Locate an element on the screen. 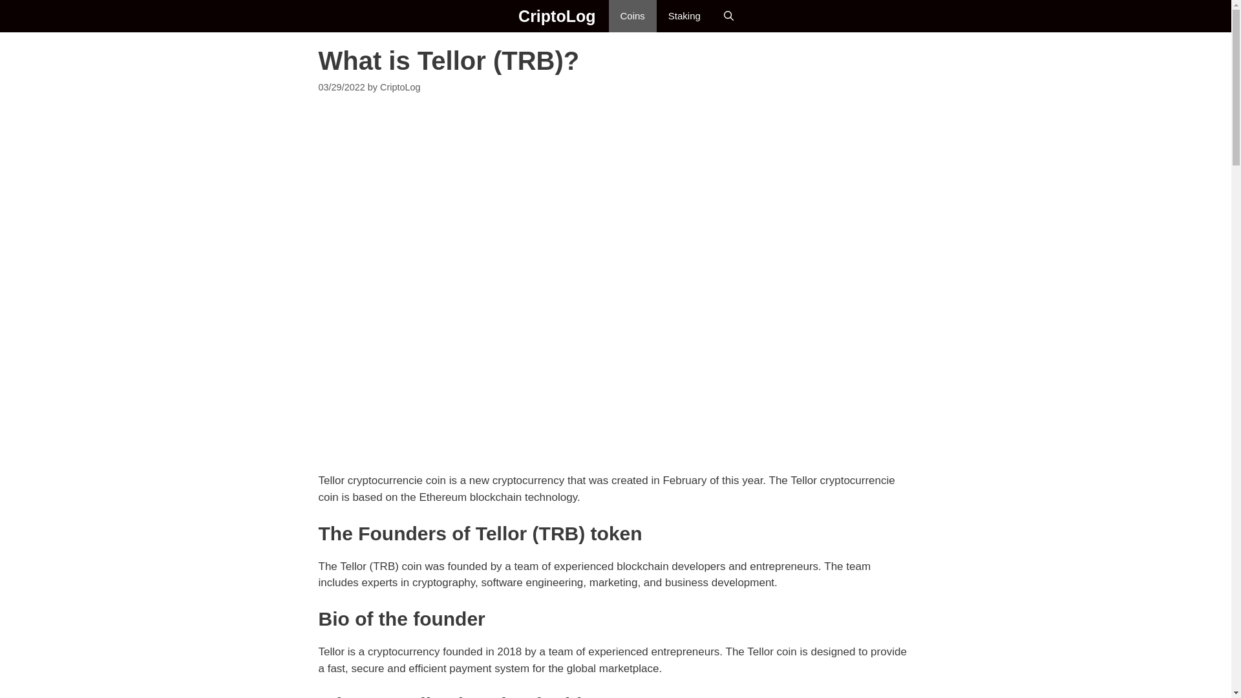 The image size is (1241, 698). View all posts by CriptoLog is located at coordinates (399, 87).